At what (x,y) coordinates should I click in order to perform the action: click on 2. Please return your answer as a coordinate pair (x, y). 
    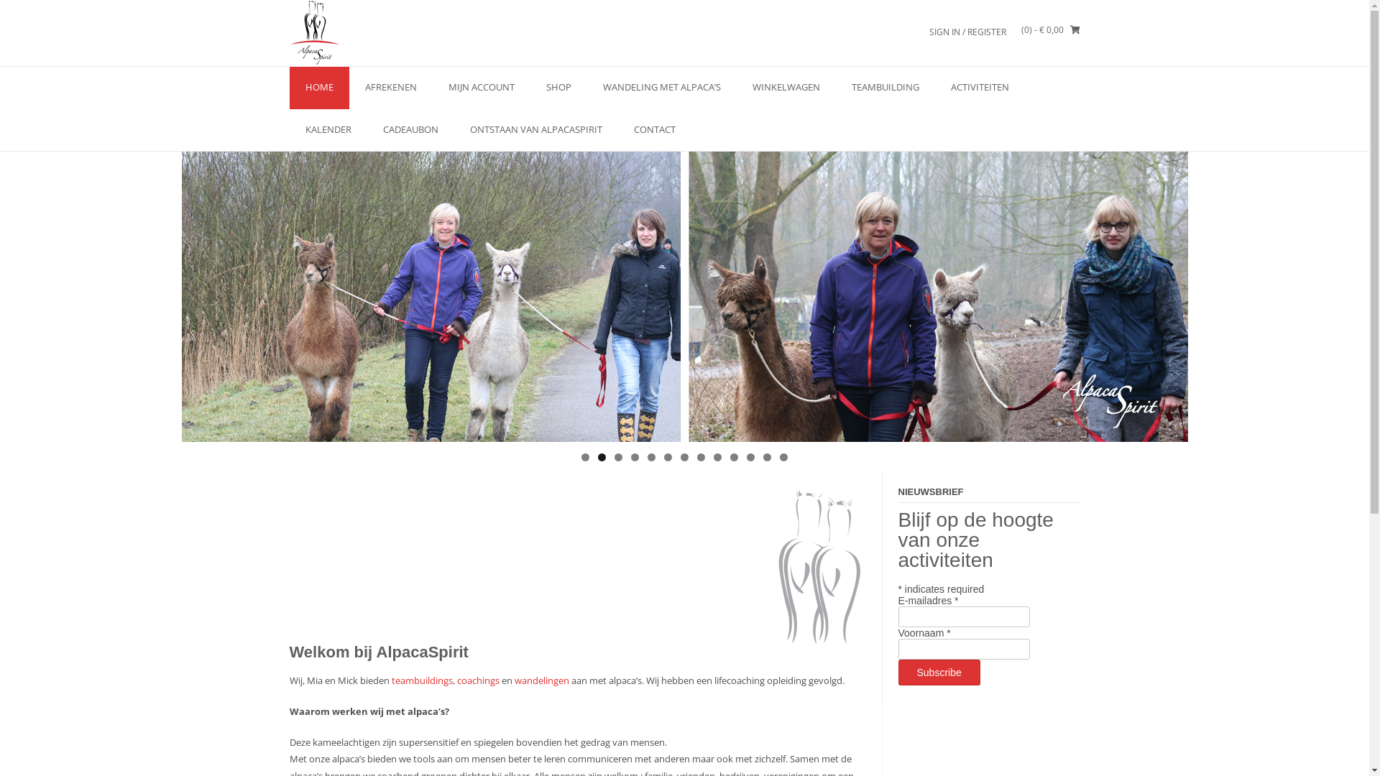
    Looking at the image, I should click on (602, 457).